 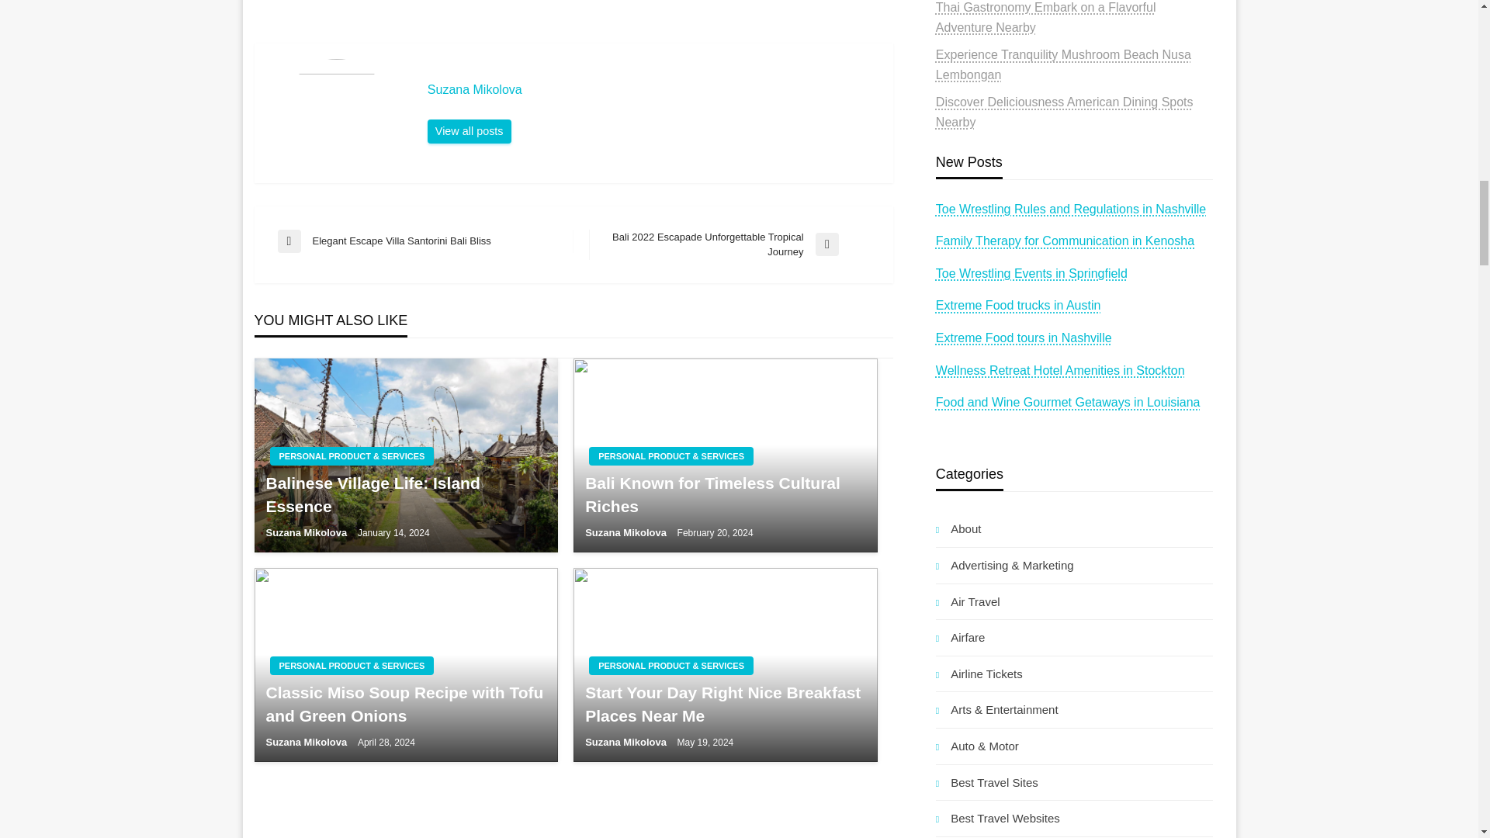 What do you see at coordinates (469, 132) in the screenshot?
I see `Suzana Mikolova` at bounding box center [469, 132].